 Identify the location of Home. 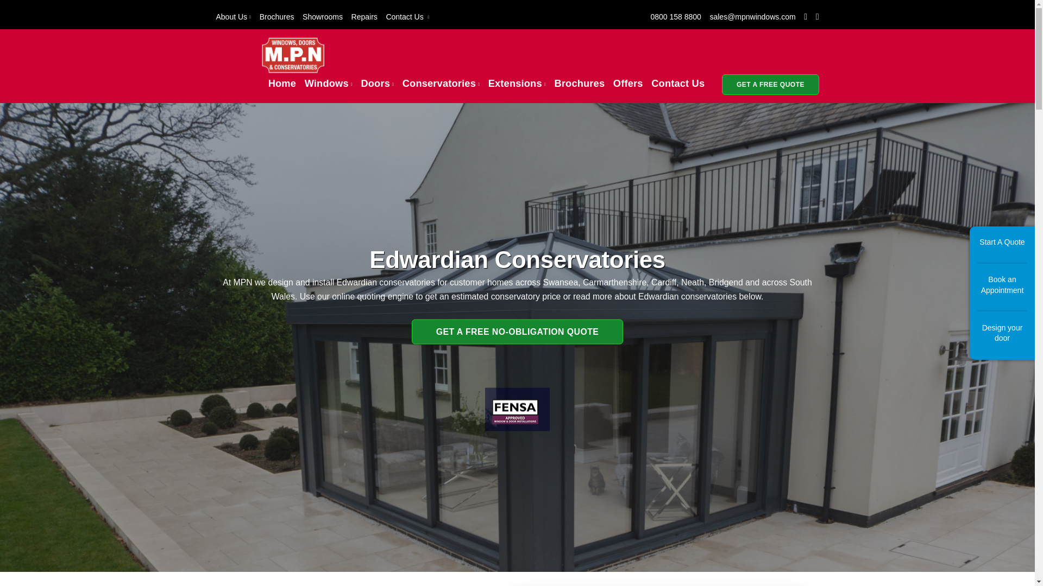
(282, 84).